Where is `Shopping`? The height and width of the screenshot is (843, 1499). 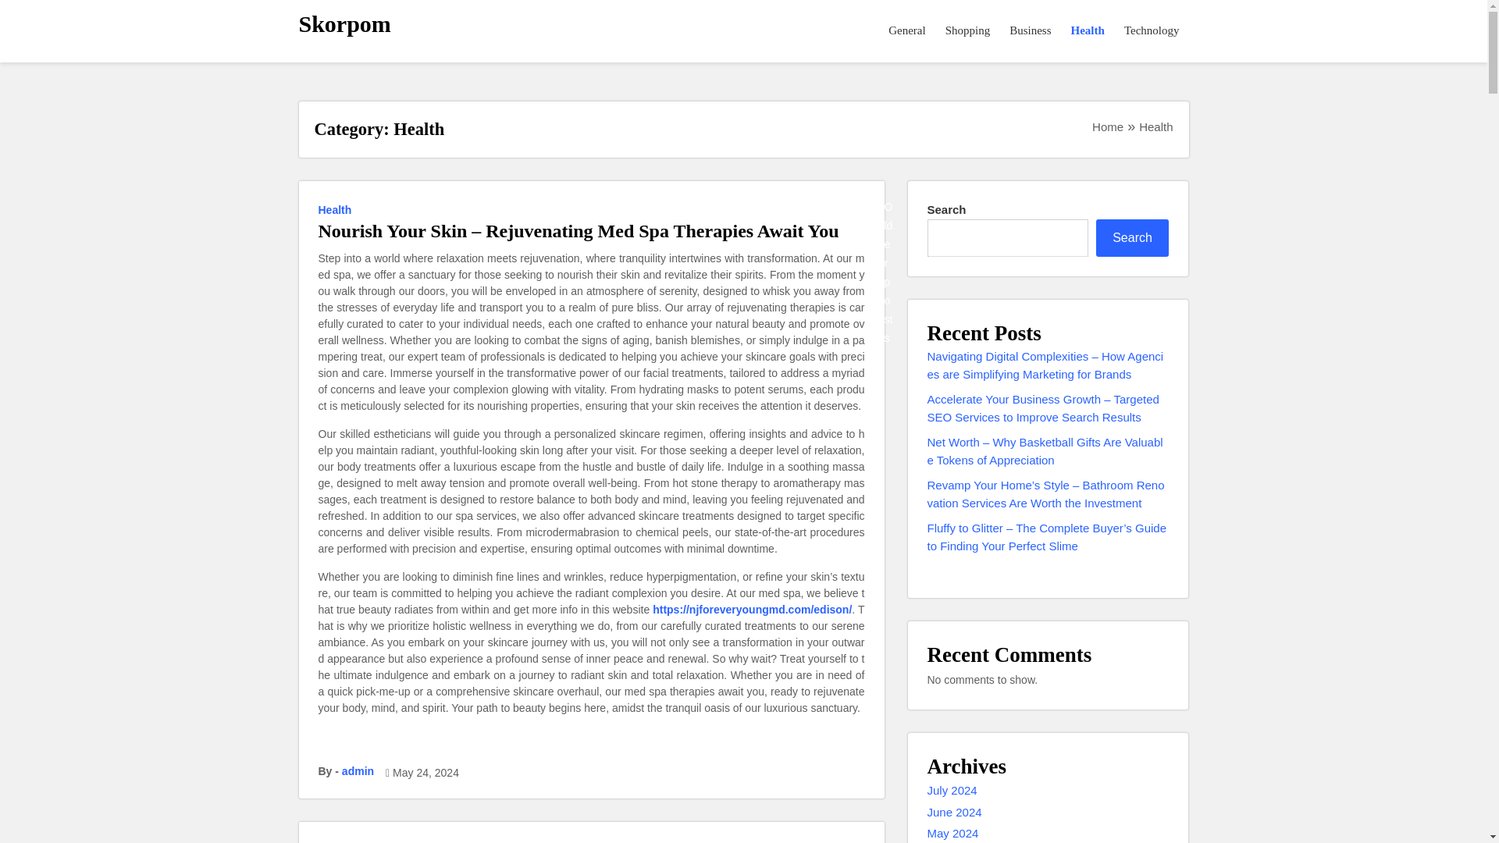
Shopping is located at coordinates (968, 30).